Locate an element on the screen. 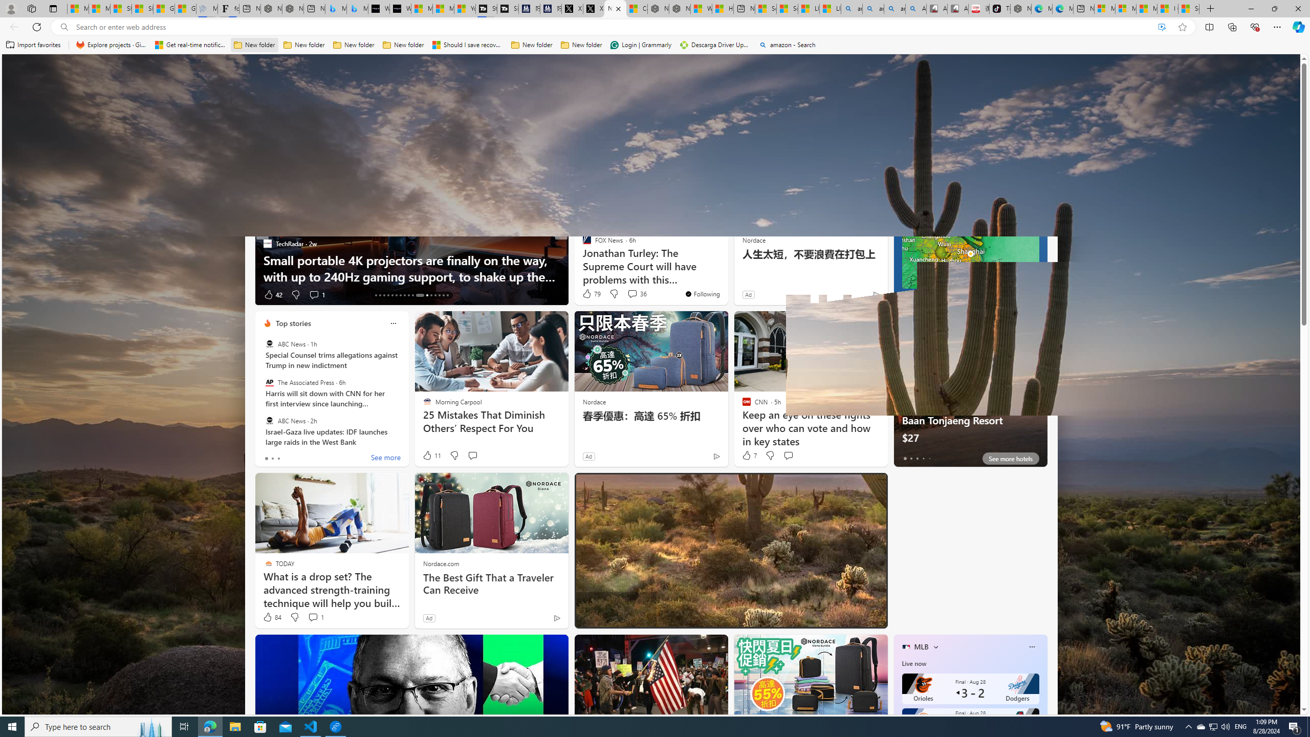  Traffic is located at coordinates (735, 136).